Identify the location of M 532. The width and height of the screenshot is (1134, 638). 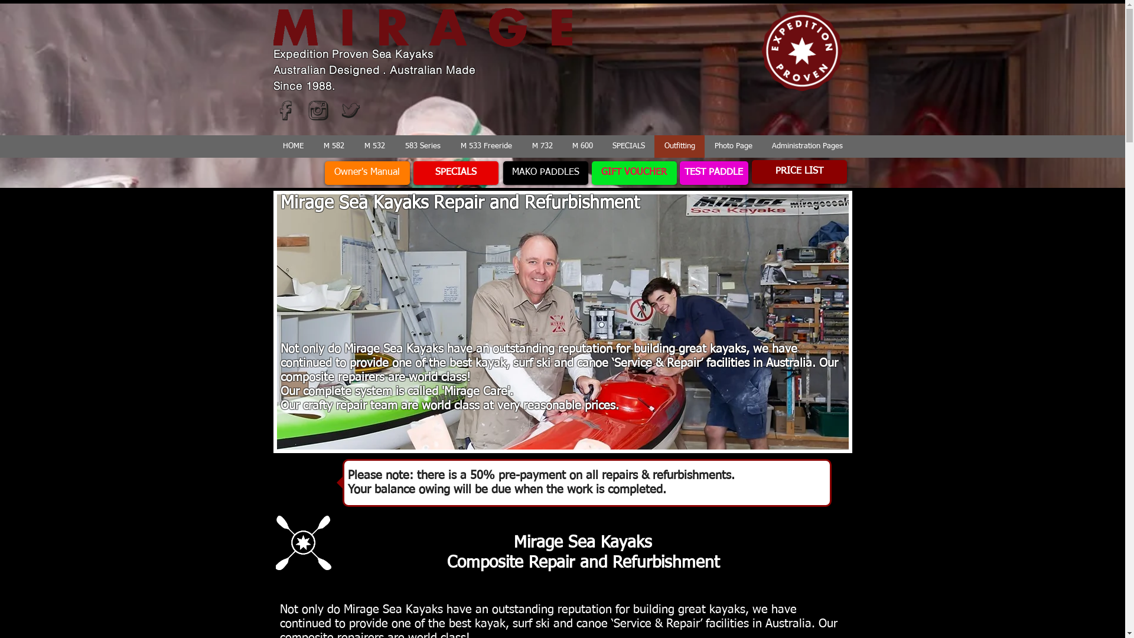
(374, 147).